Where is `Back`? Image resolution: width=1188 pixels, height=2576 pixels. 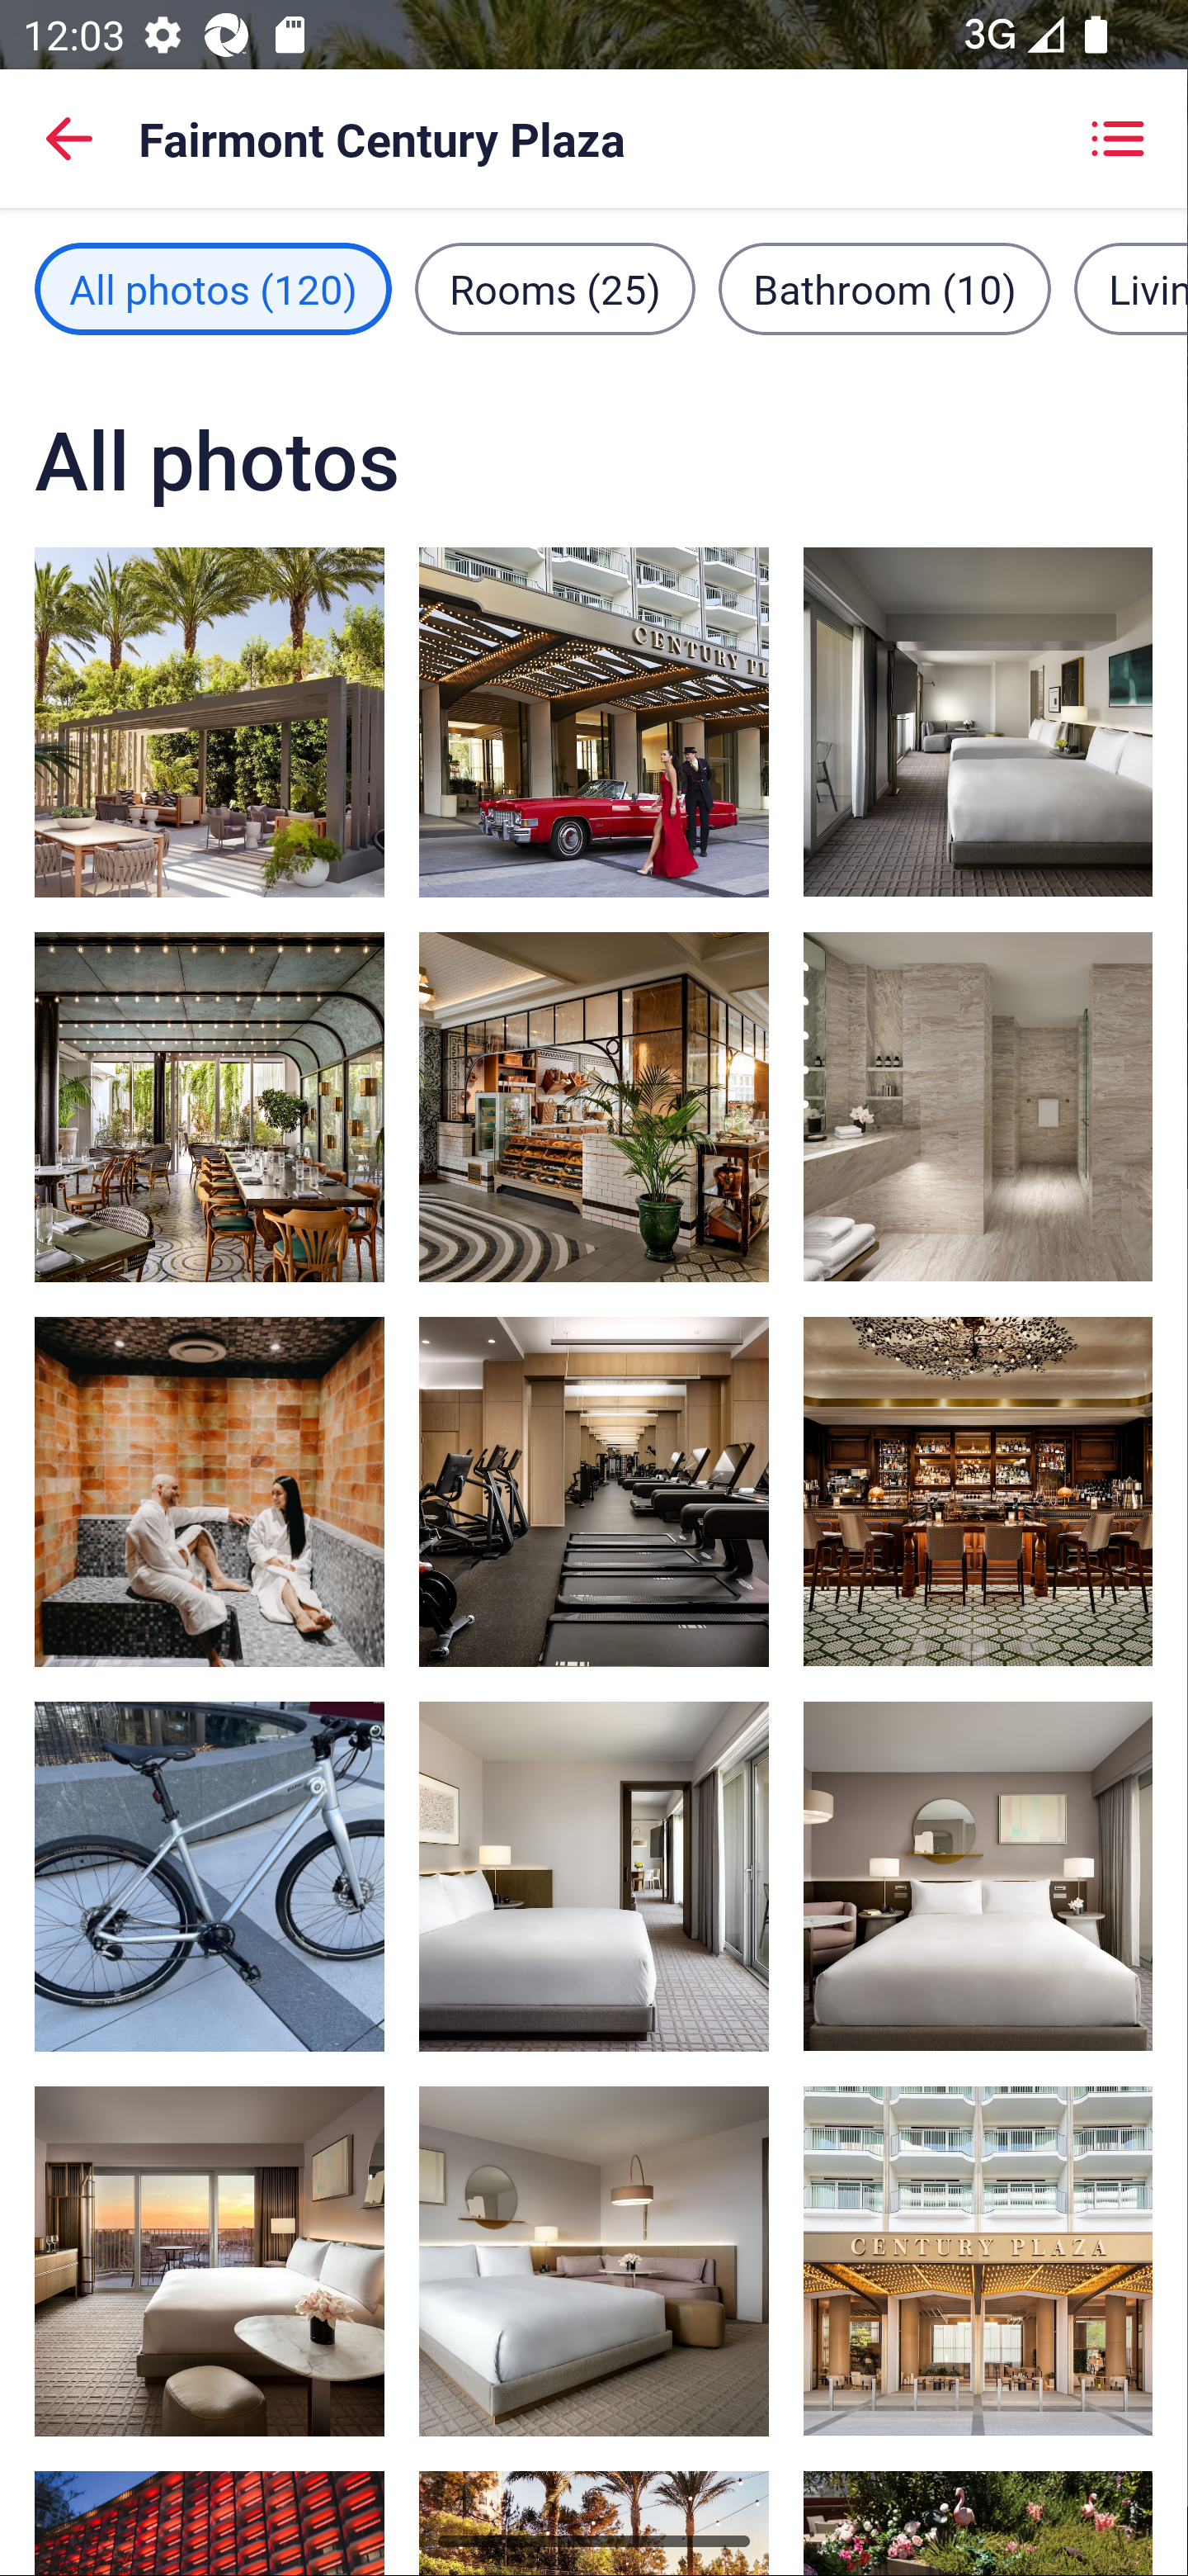 Back is located at coordinates (69, 139).